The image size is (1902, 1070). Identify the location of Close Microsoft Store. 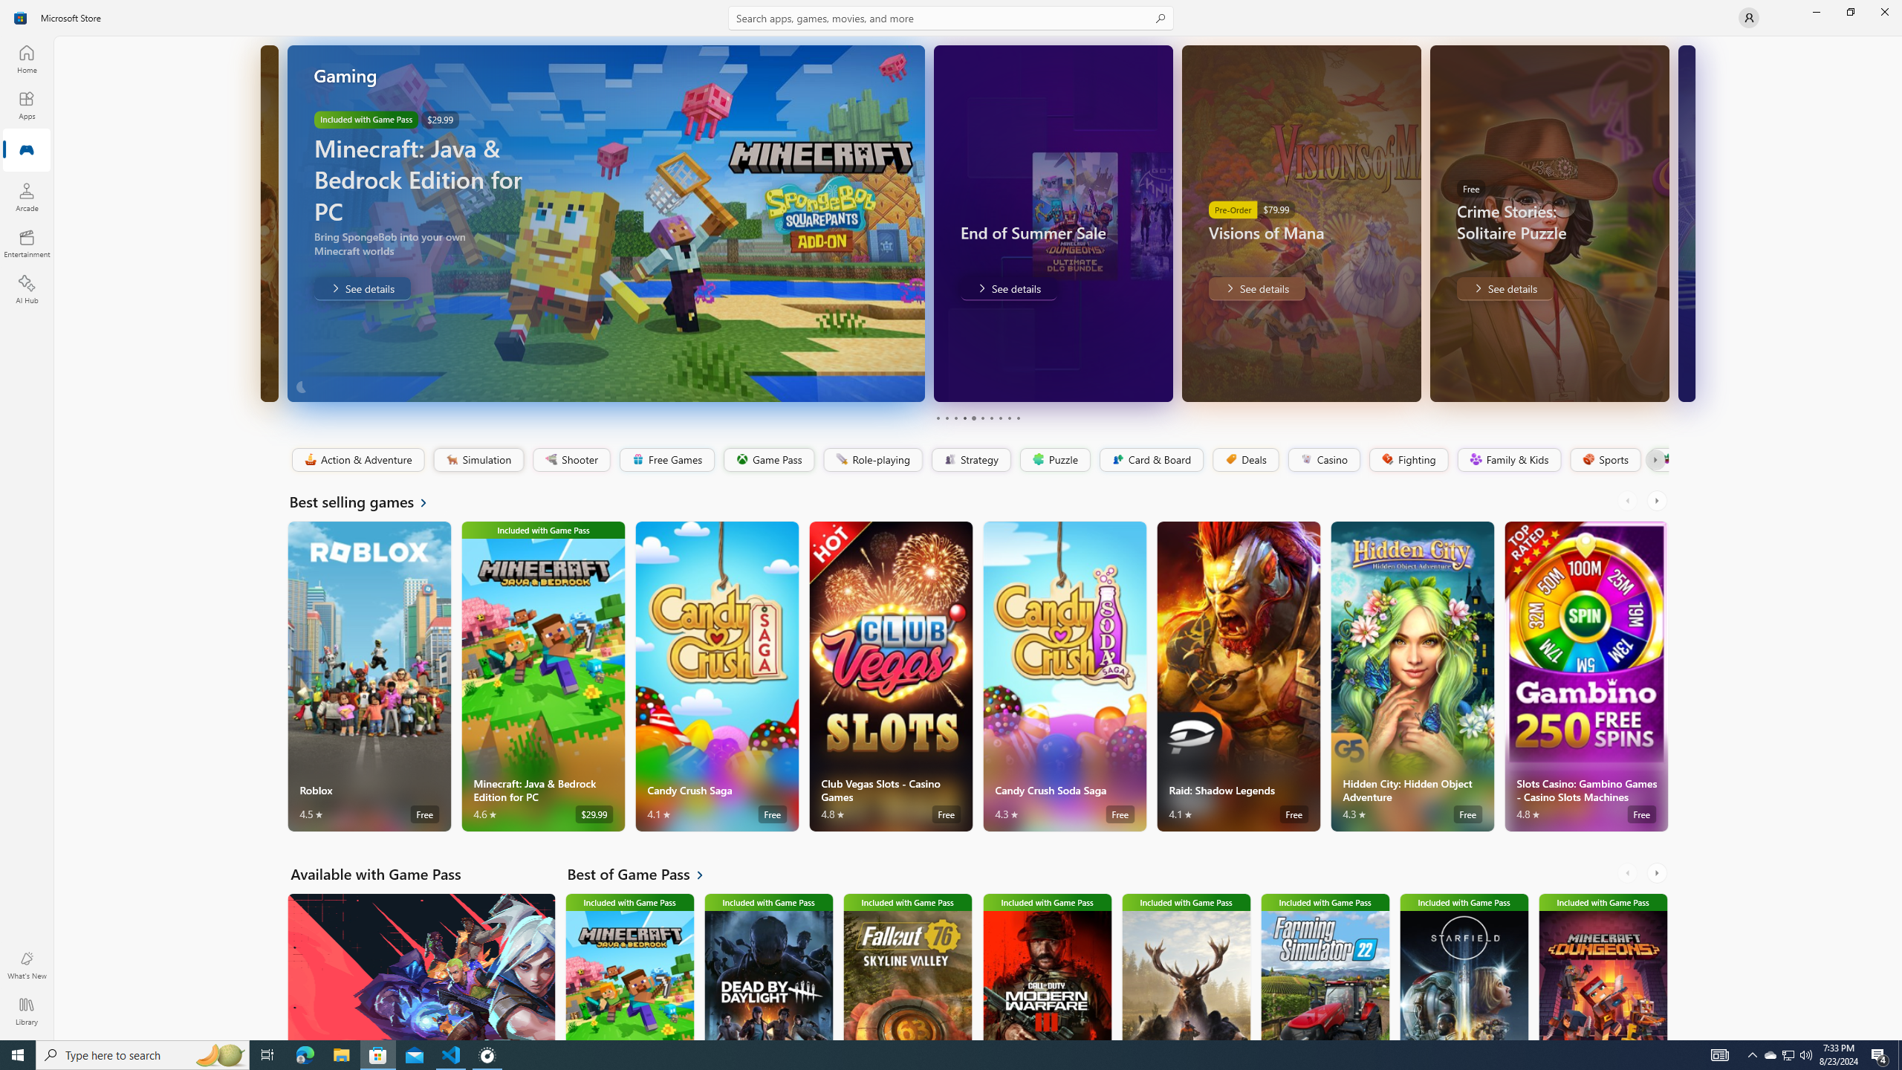
(1884, 12).